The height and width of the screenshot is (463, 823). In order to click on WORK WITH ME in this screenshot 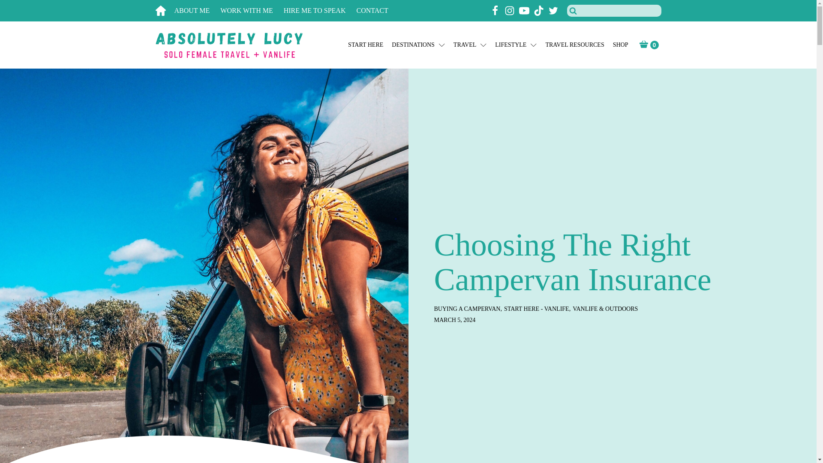, I will do `click(252, 11)`.